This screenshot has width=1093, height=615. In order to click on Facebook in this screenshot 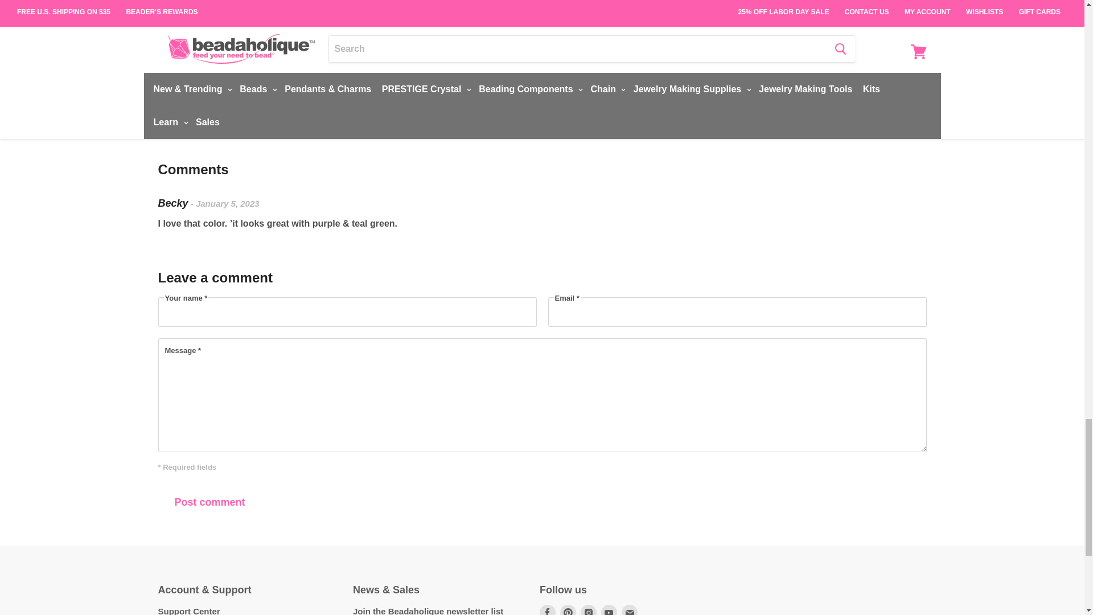, I will do `click(548, 609)`.